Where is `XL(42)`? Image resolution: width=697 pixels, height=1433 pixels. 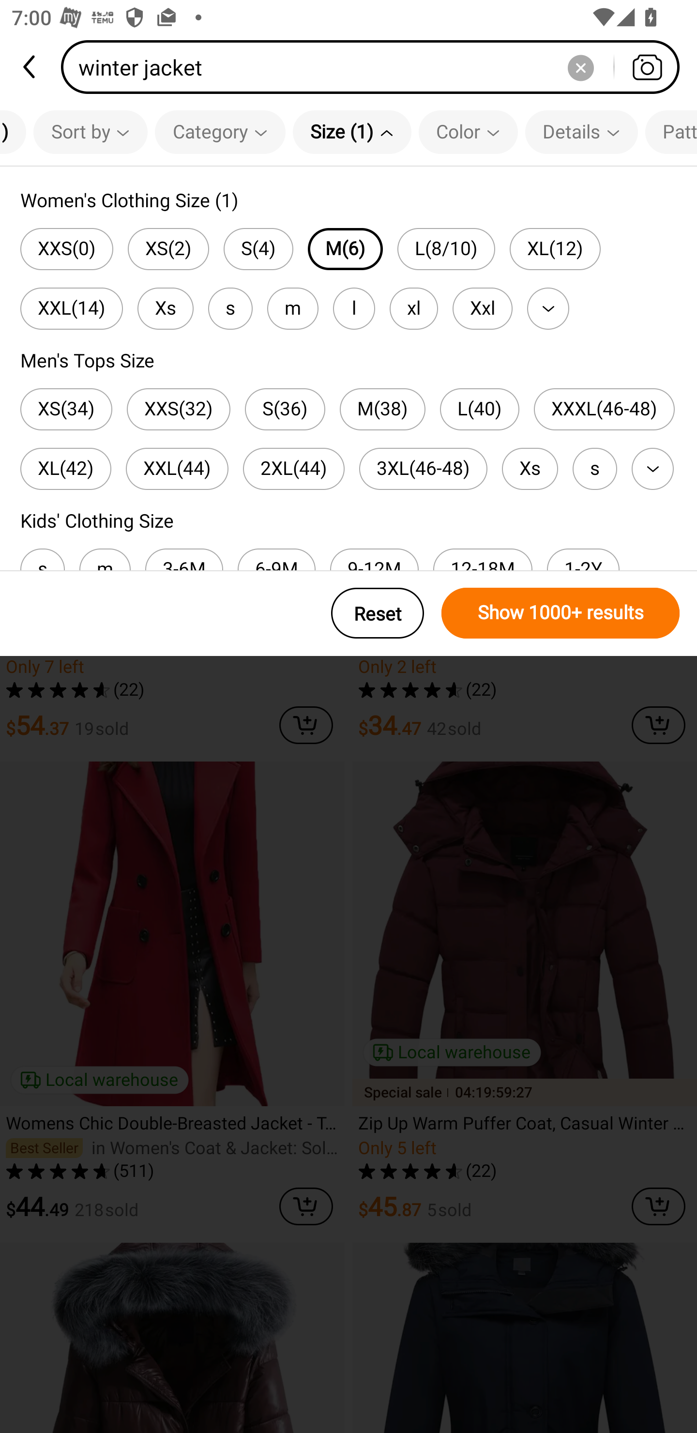 XL(42) is located at coordinates (66, 469).